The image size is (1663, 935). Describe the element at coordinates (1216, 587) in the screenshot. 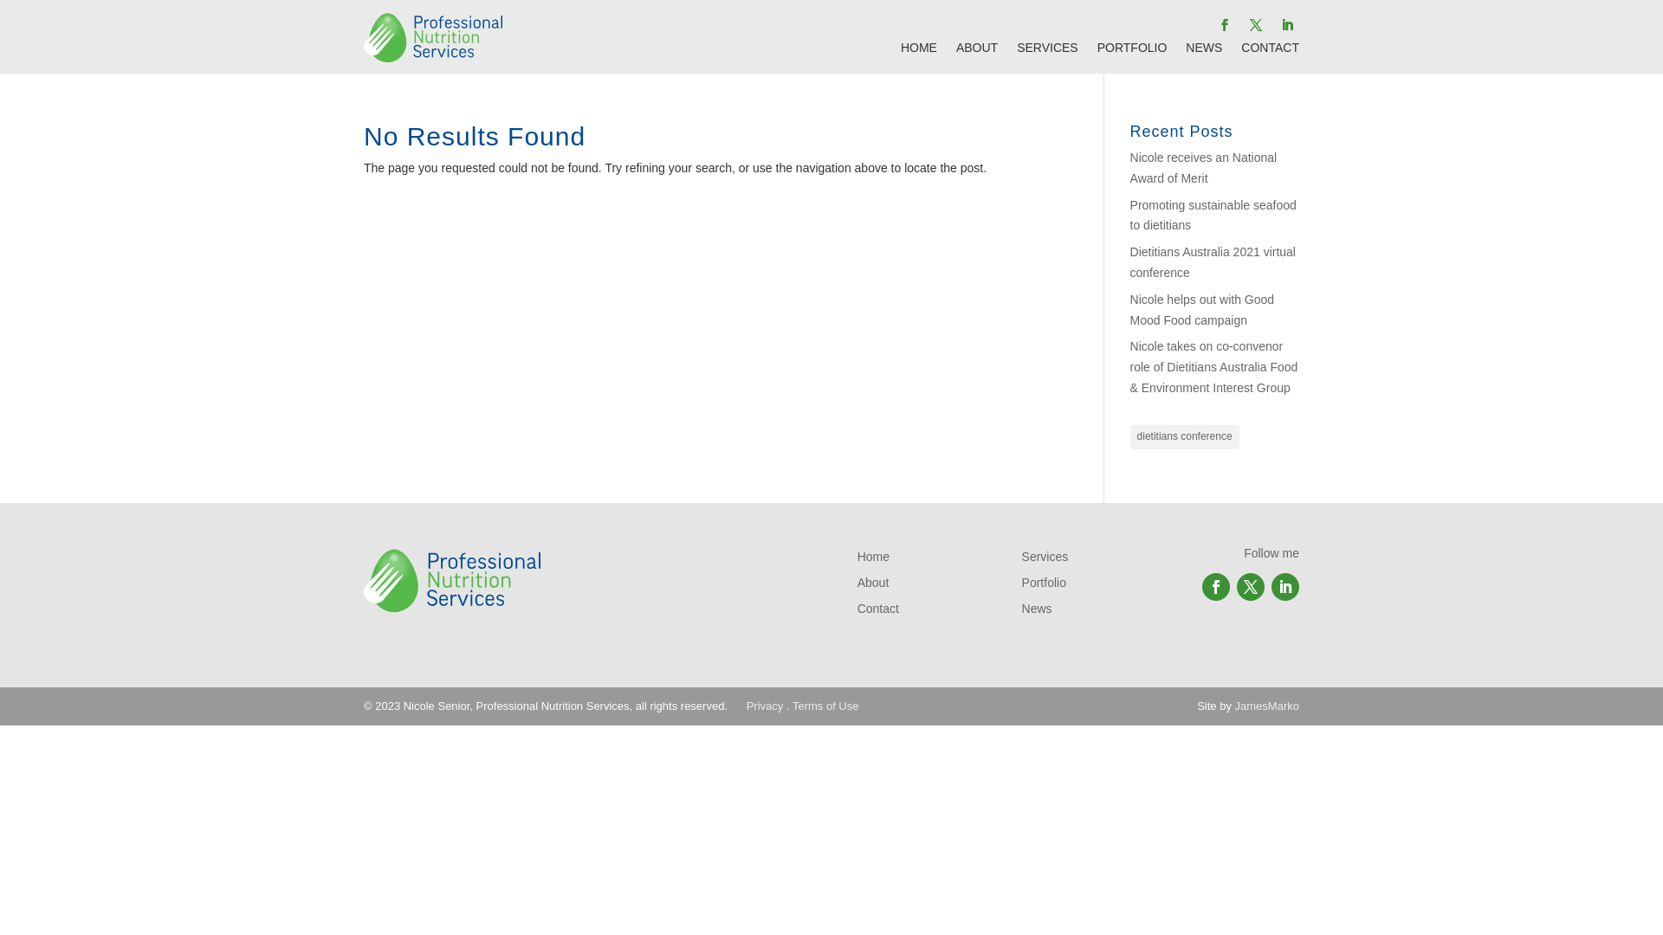

I see `Follow on Facebook` at that location.